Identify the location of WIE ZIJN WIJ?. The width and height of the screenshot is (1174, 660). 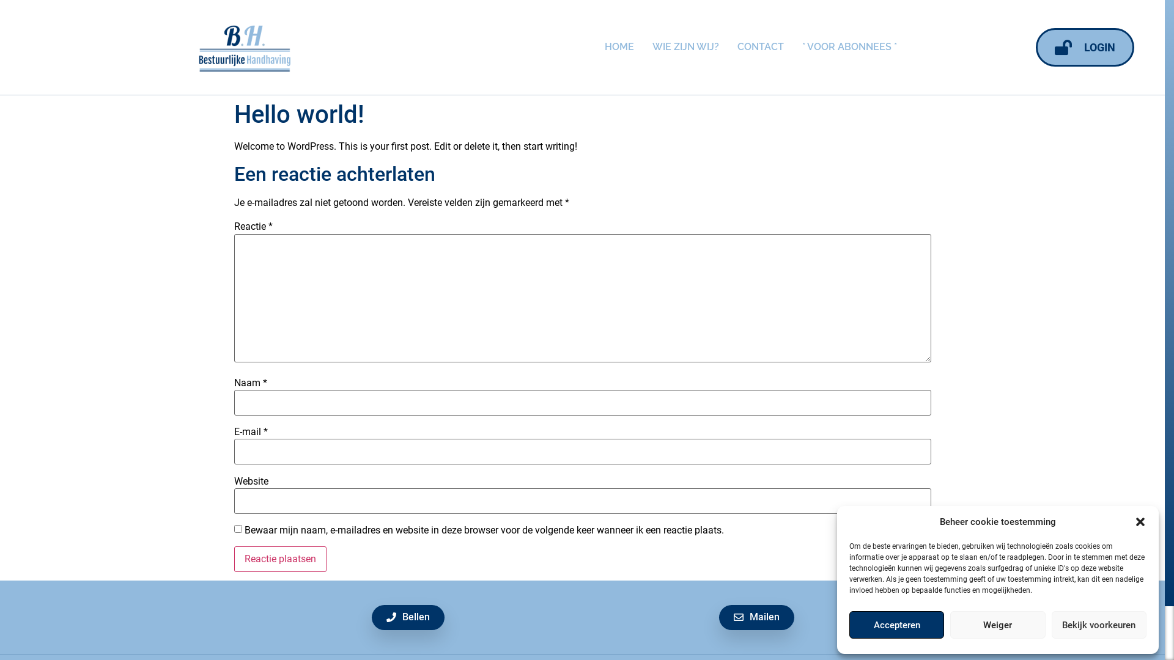
(686, 47).